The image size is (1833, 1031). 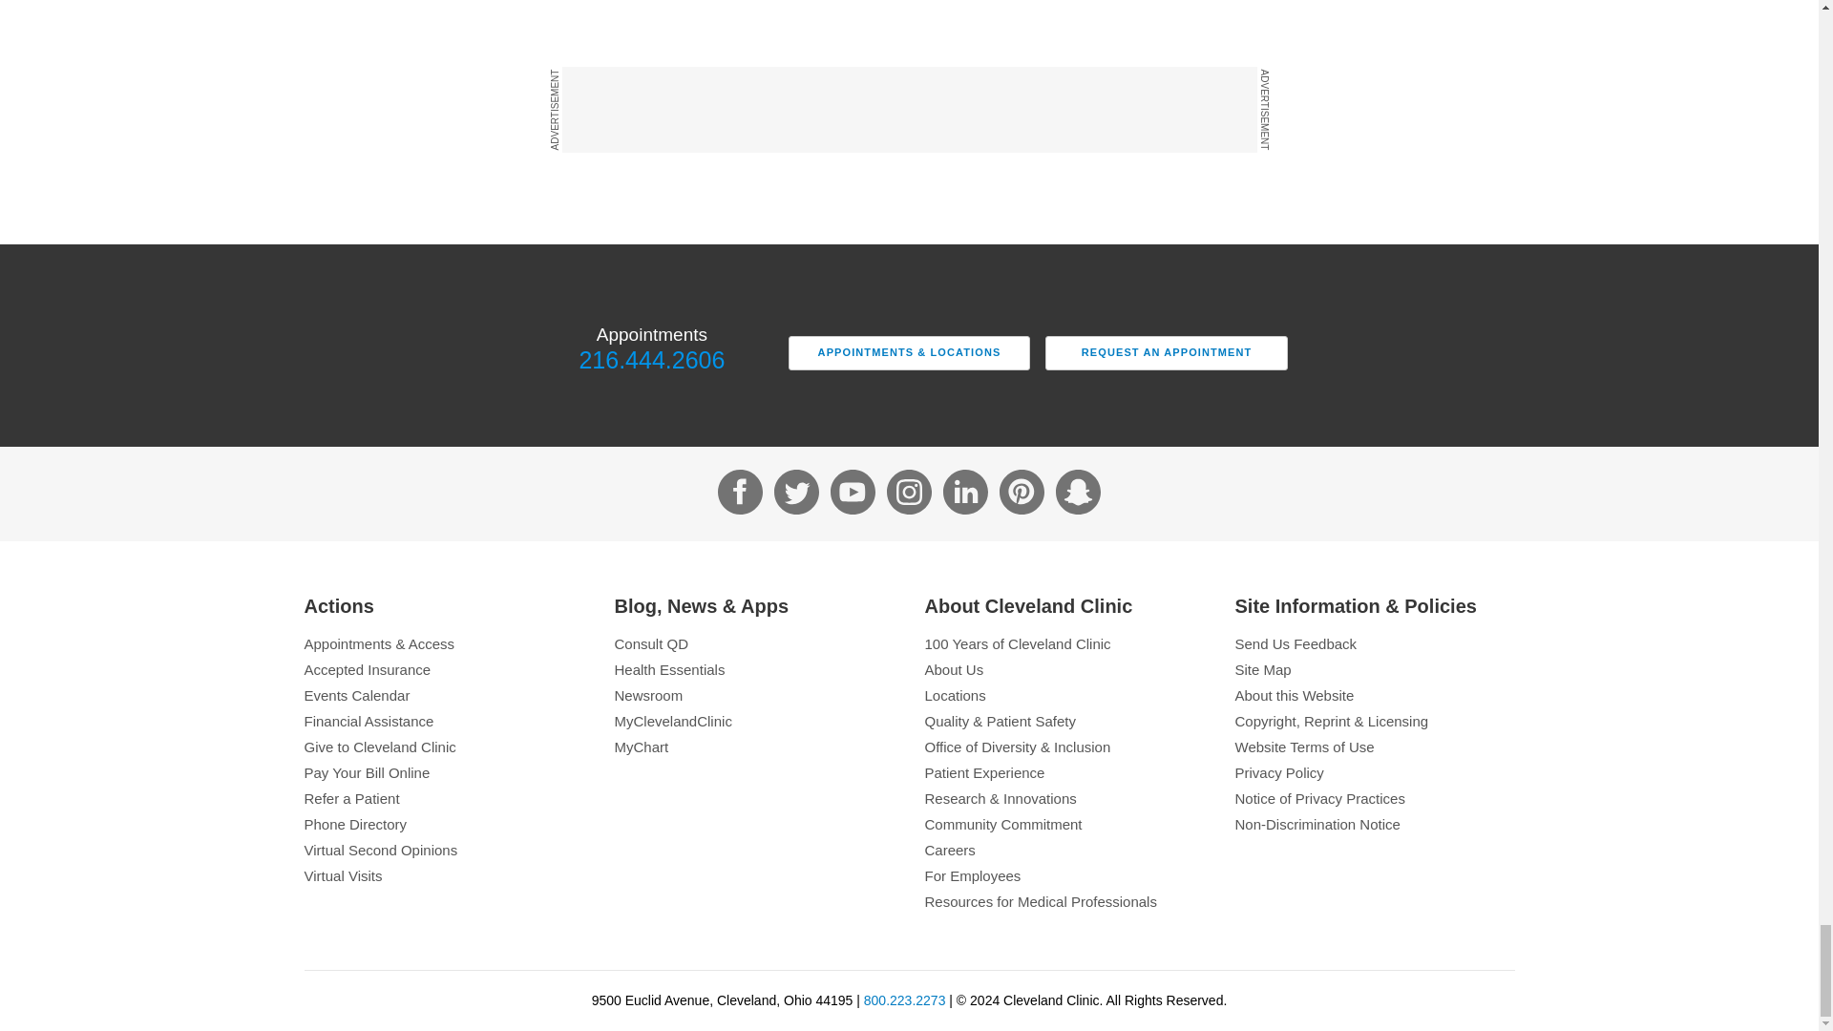 I want to click on Careers, so click(x=1064, y=850).